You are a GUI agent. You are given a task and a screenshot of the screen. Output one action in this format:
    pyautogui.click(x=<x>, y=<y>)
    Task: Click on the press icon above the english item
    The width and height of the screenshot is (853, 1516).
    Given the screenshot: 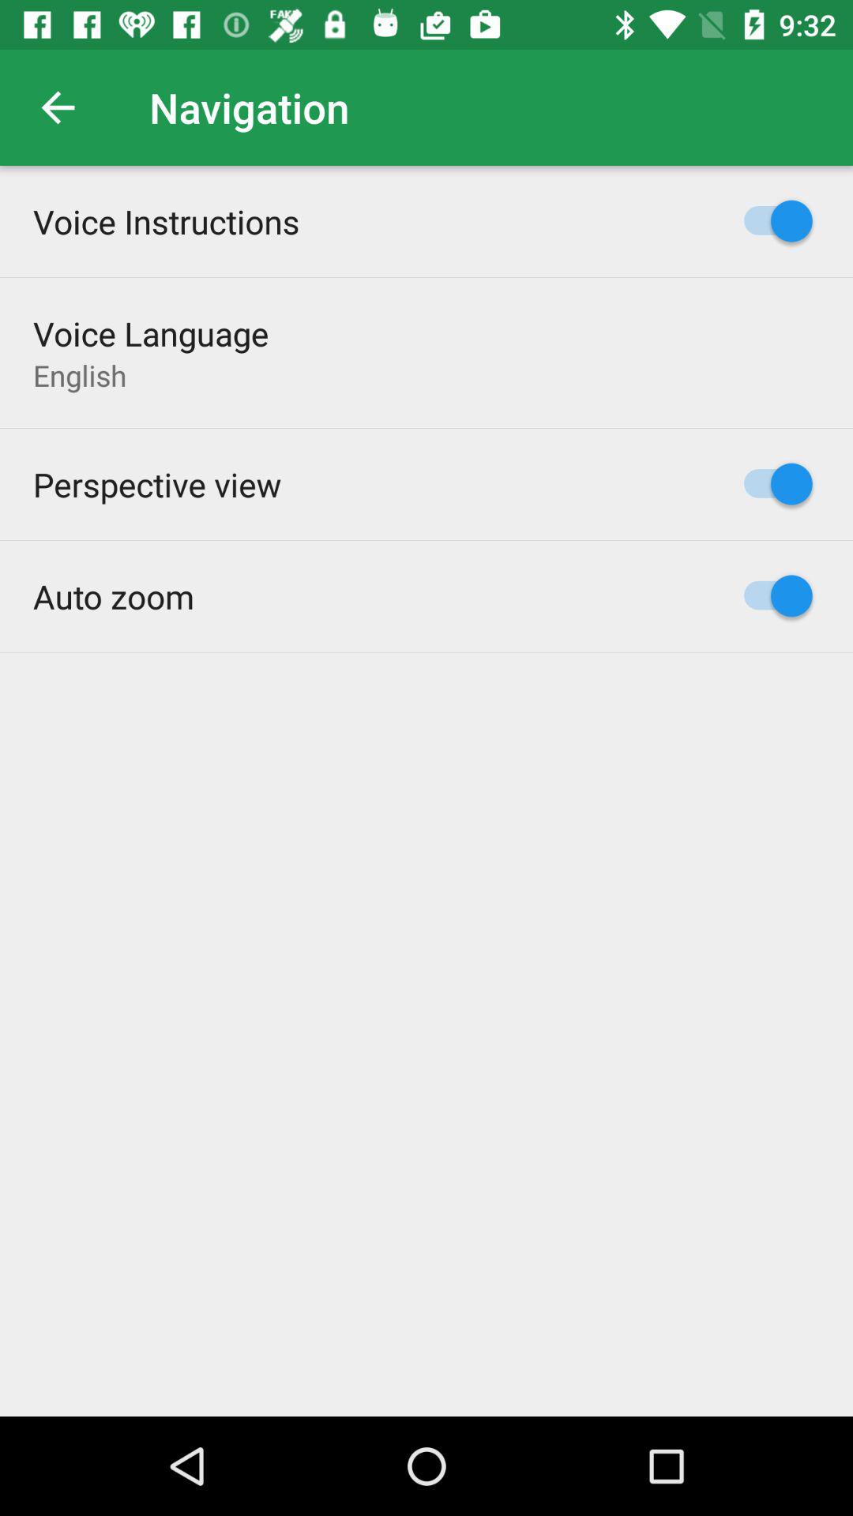 What is the action you would take?
    pyautogui.click(x=151, y=333)
    